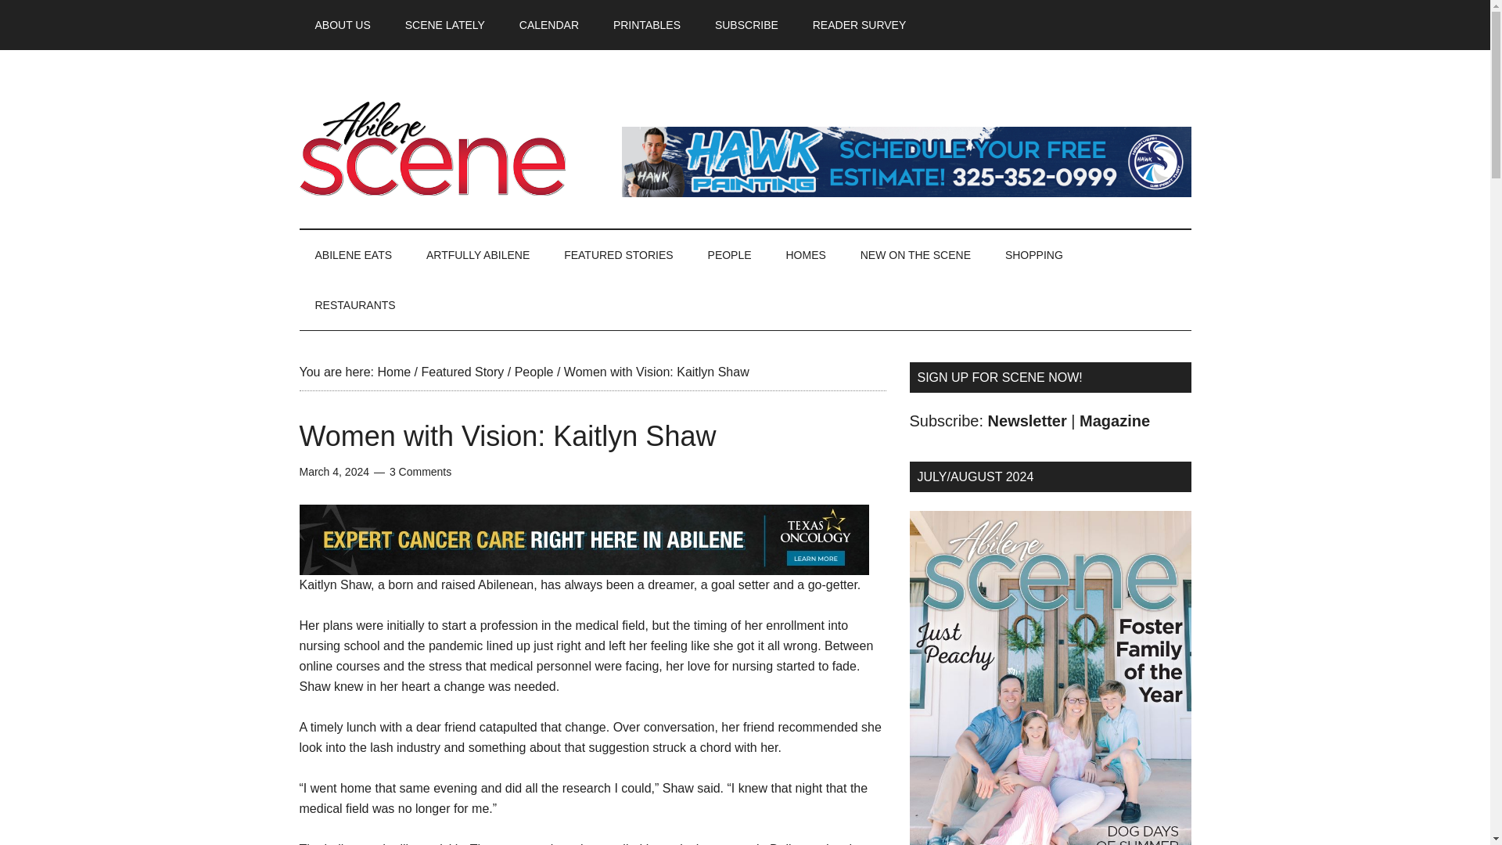 This screenshot has width=1502, height=845. Describe the element at coordinates (444, 25) in the screenshot. I see `SCENE LATELY` at that location.